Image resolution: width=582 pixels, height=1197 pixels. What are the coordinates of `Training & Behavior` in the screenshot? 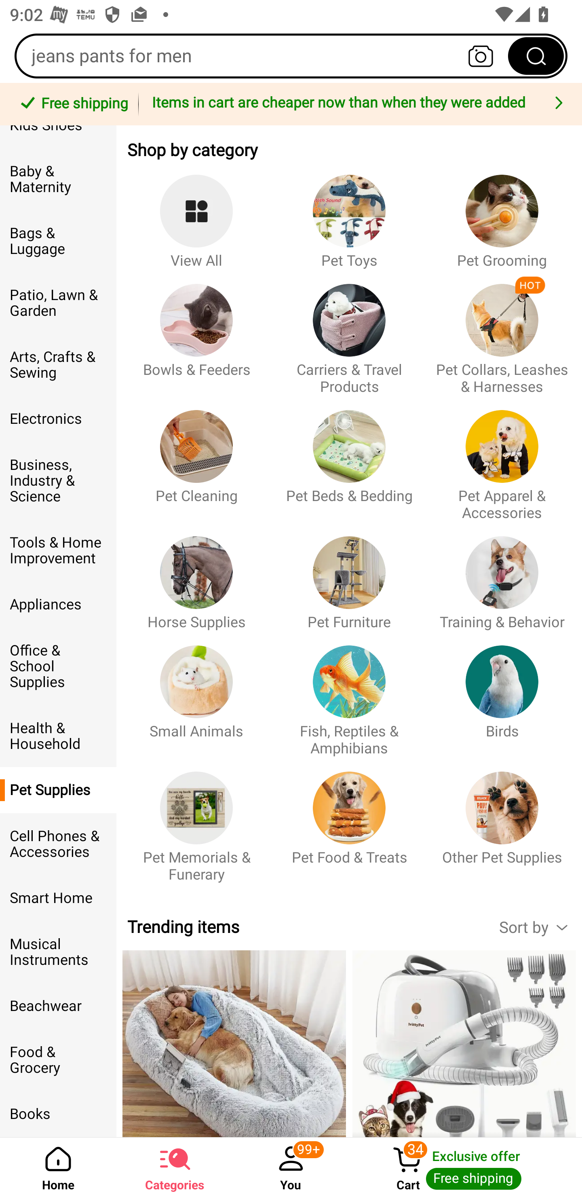 It's located at (502, 576).